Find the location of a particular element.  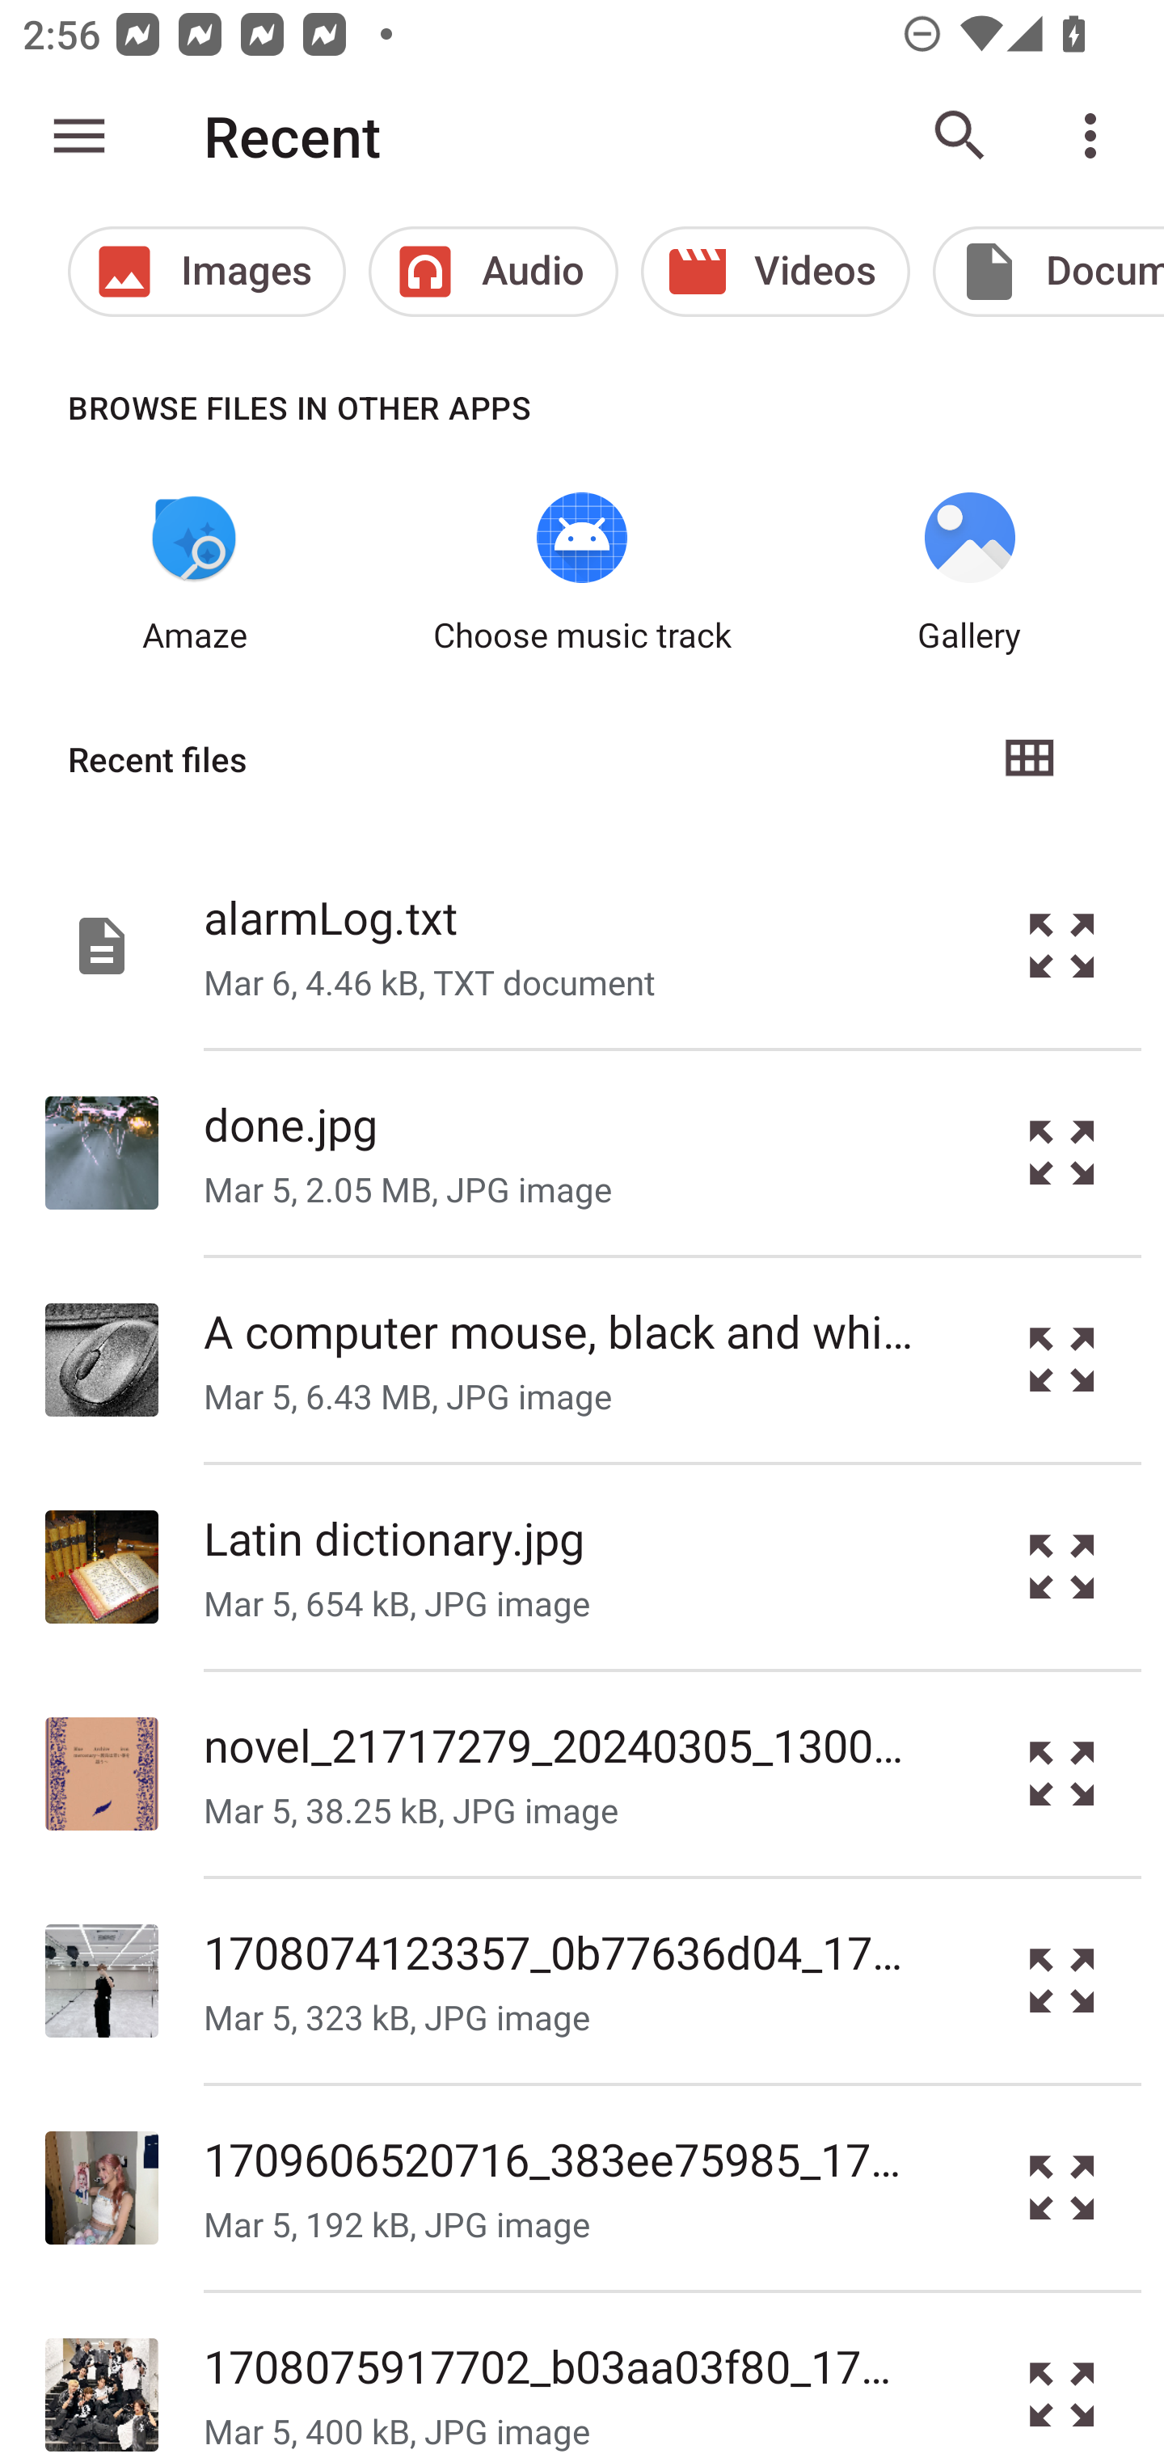

Gallery is located at coordinates (970, 573).